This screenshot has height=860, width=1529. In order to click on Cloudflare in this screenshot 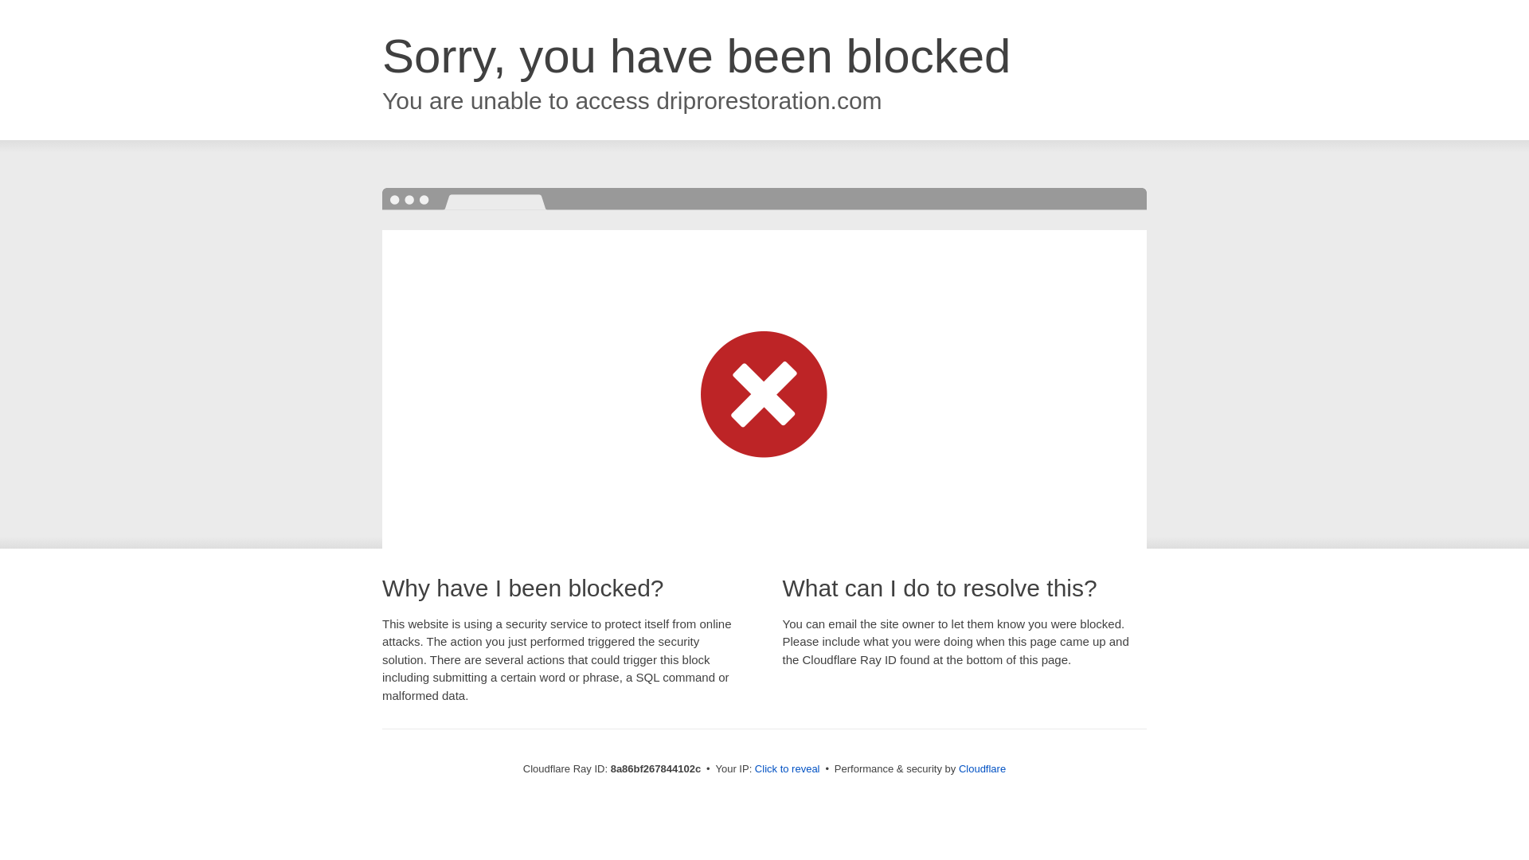, I will do `click(982, 768)`.